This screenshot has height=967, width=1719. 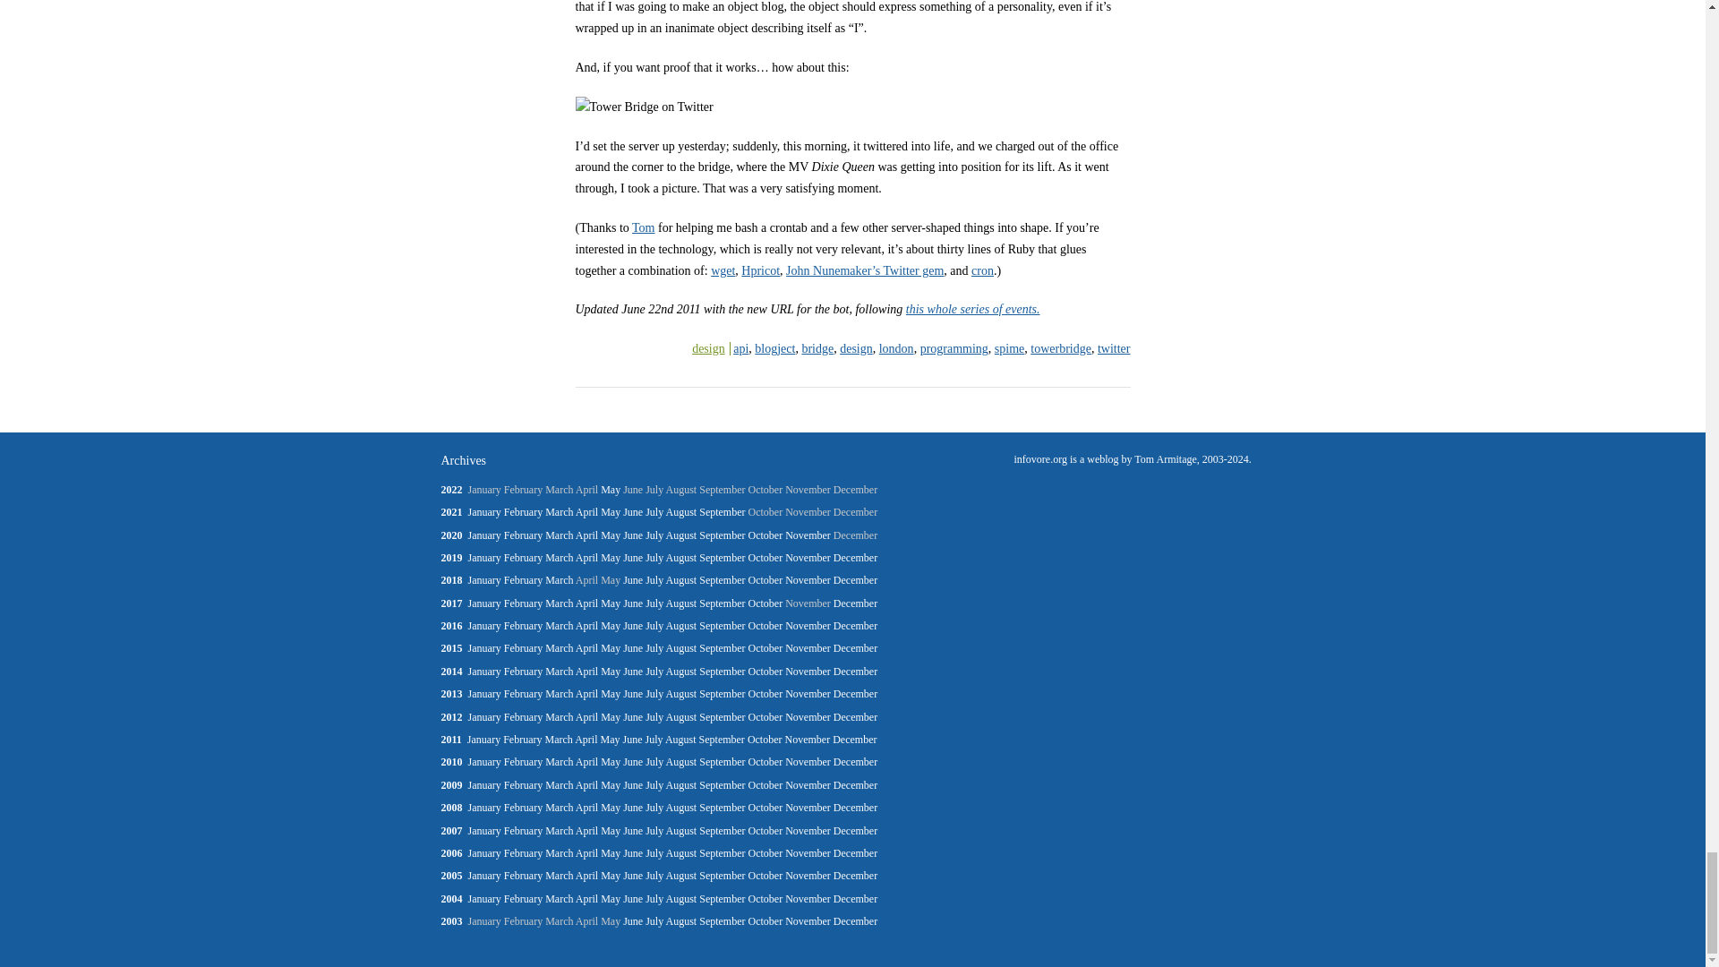 I want to click on September 2021, so click(x=722, y=511).